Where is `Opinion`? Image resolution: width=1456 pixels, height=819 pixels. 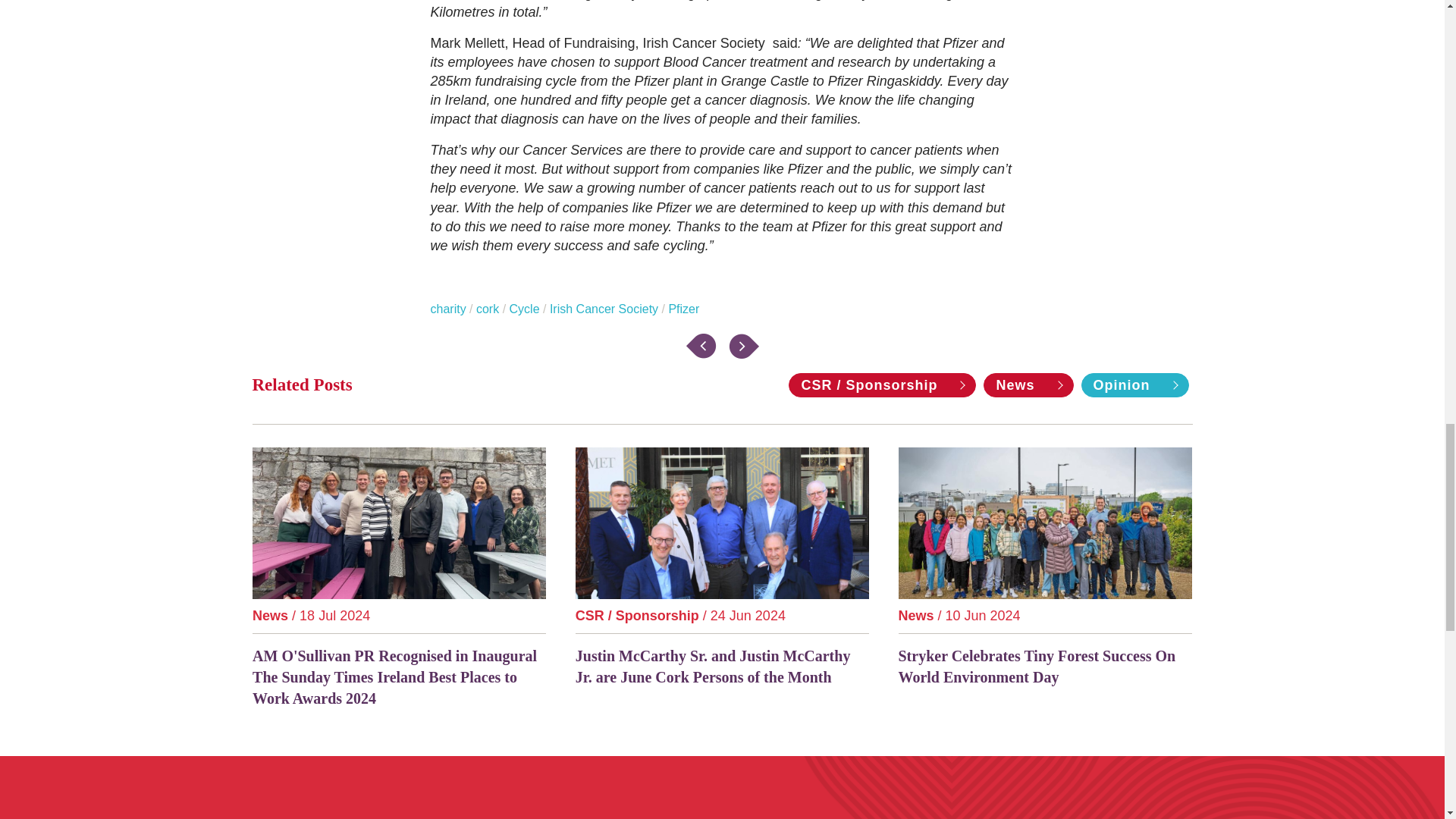 Opinion is located at coordinates (1135, 385).